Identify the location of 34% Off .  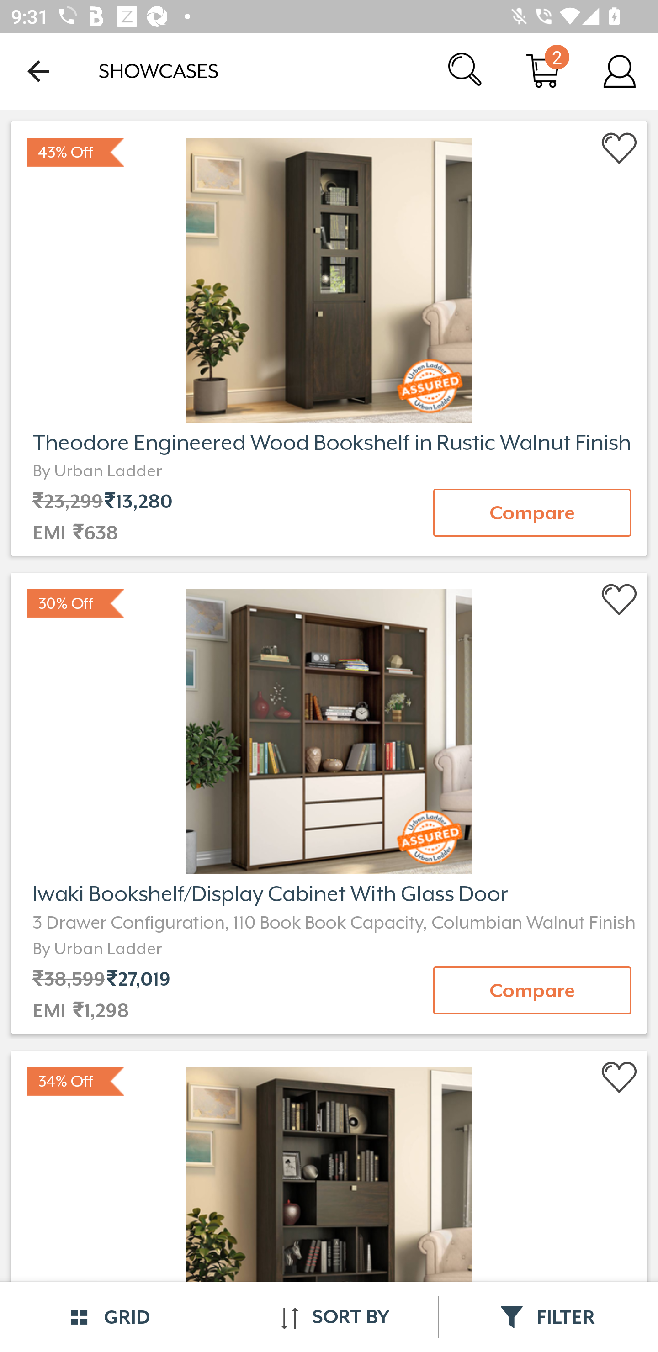
(329, 1199).